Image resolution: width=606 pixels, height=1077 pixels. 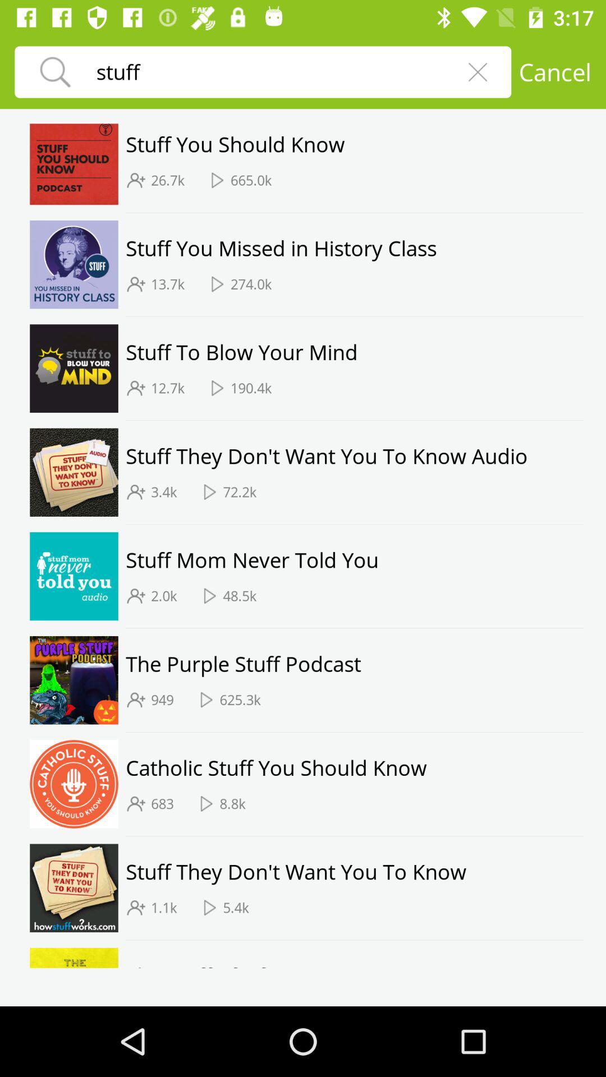 What do you see at coordinates (240, 492) in the screenshot?
I see `turn off the 72.2k` at bounding box center [240, 492].